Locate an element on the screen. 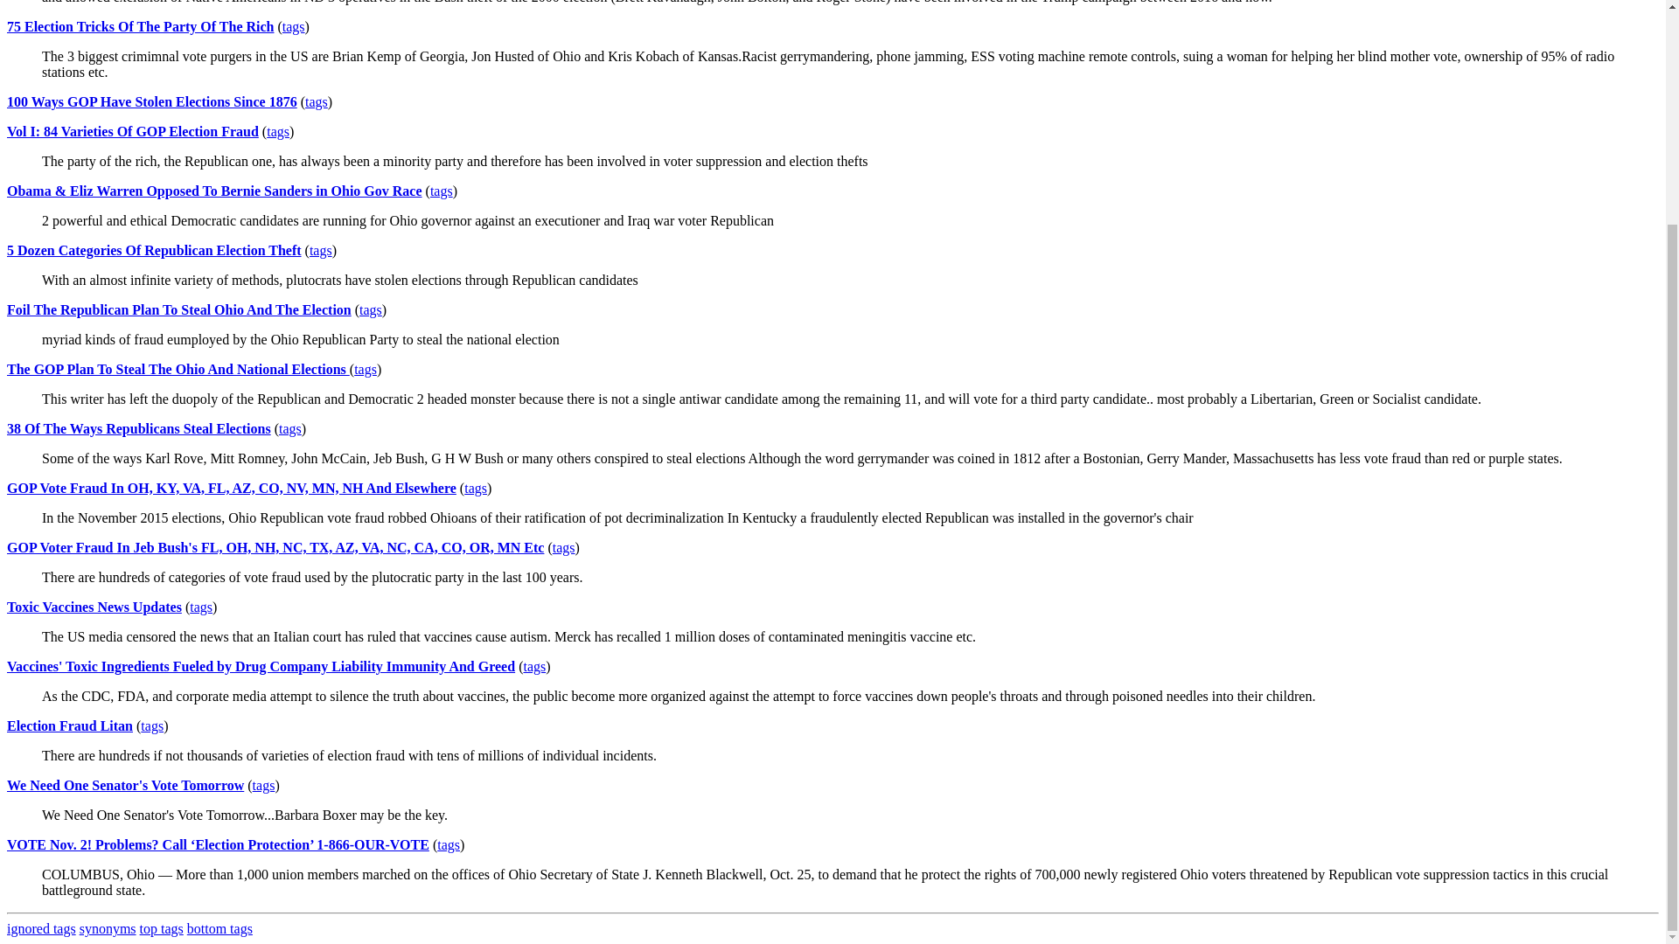 Image resolution: width=1679 pixels, height=944 pixels. tags is located at coordinates (294, 26).